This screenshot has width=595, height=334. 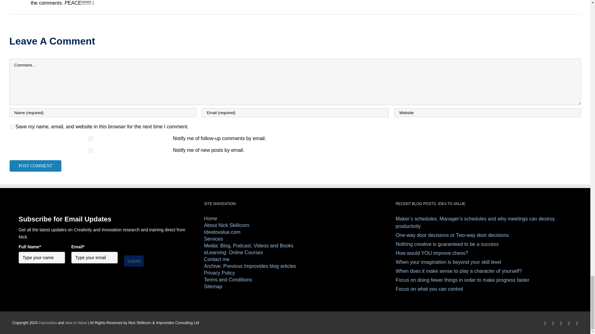 I want to click on yes, so click(x=12, y=127).